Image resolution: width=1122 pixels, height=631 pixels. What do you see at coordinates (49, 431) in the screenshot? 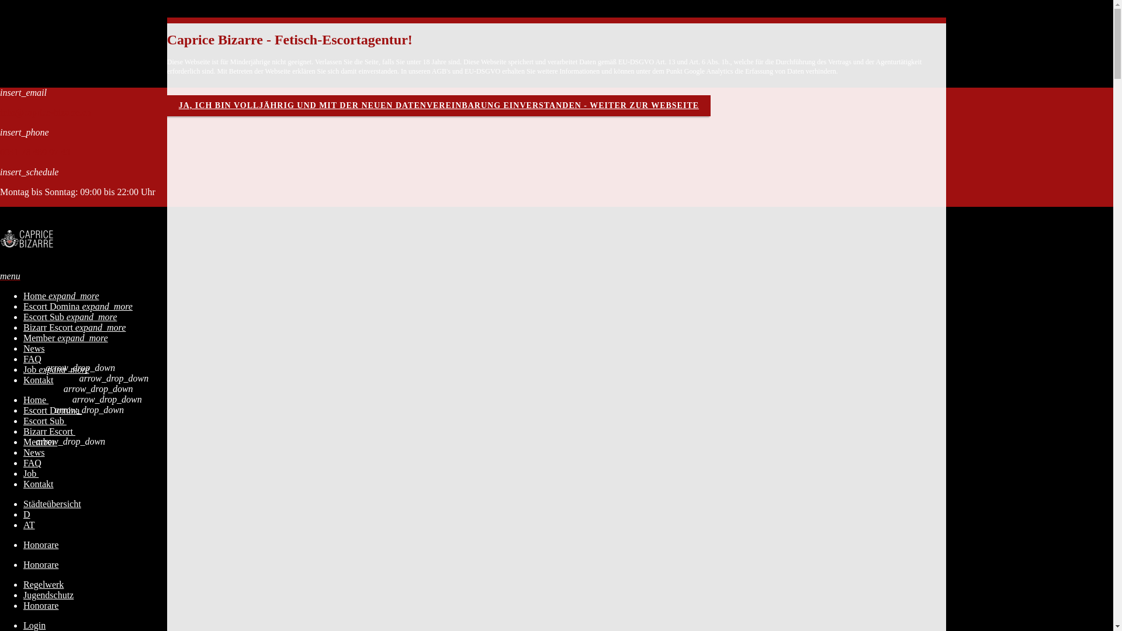
I see `Bizarr Escort` at bounding box center [49, 431].